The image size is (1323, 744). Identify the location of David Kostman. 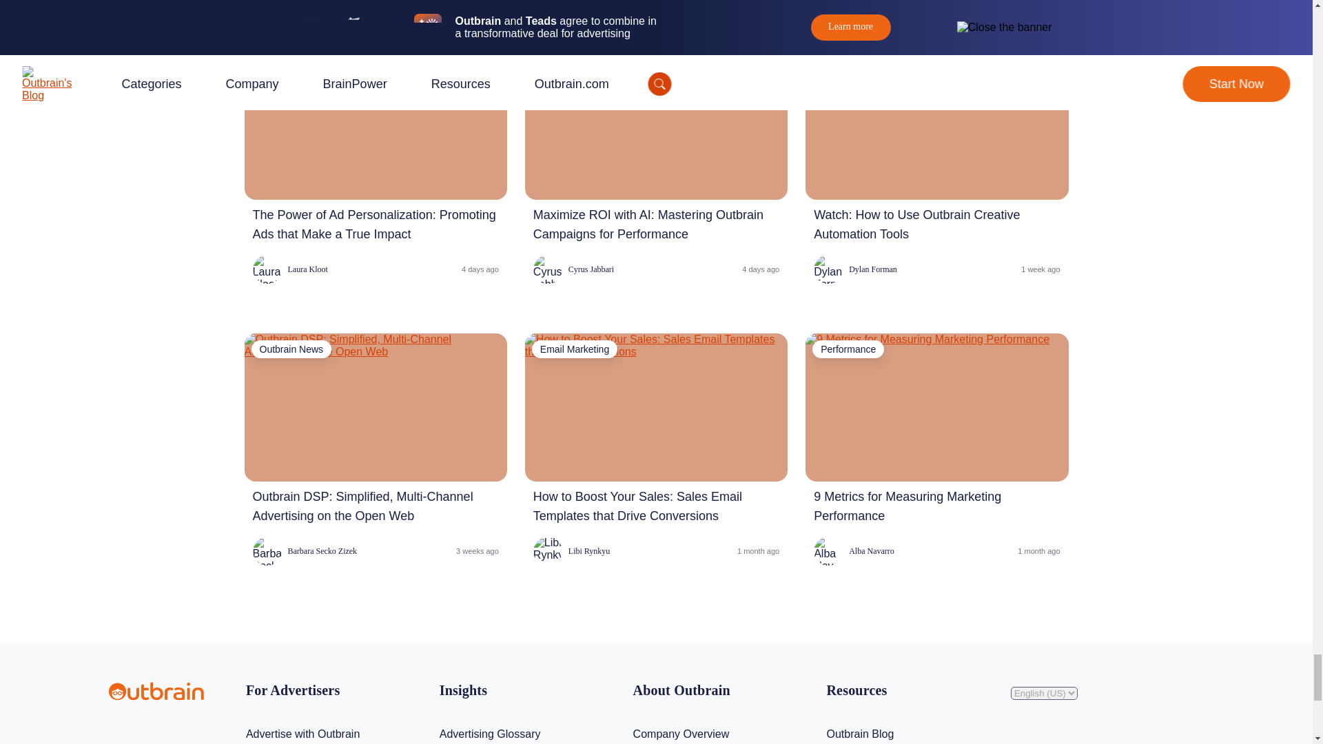
(296, 1).